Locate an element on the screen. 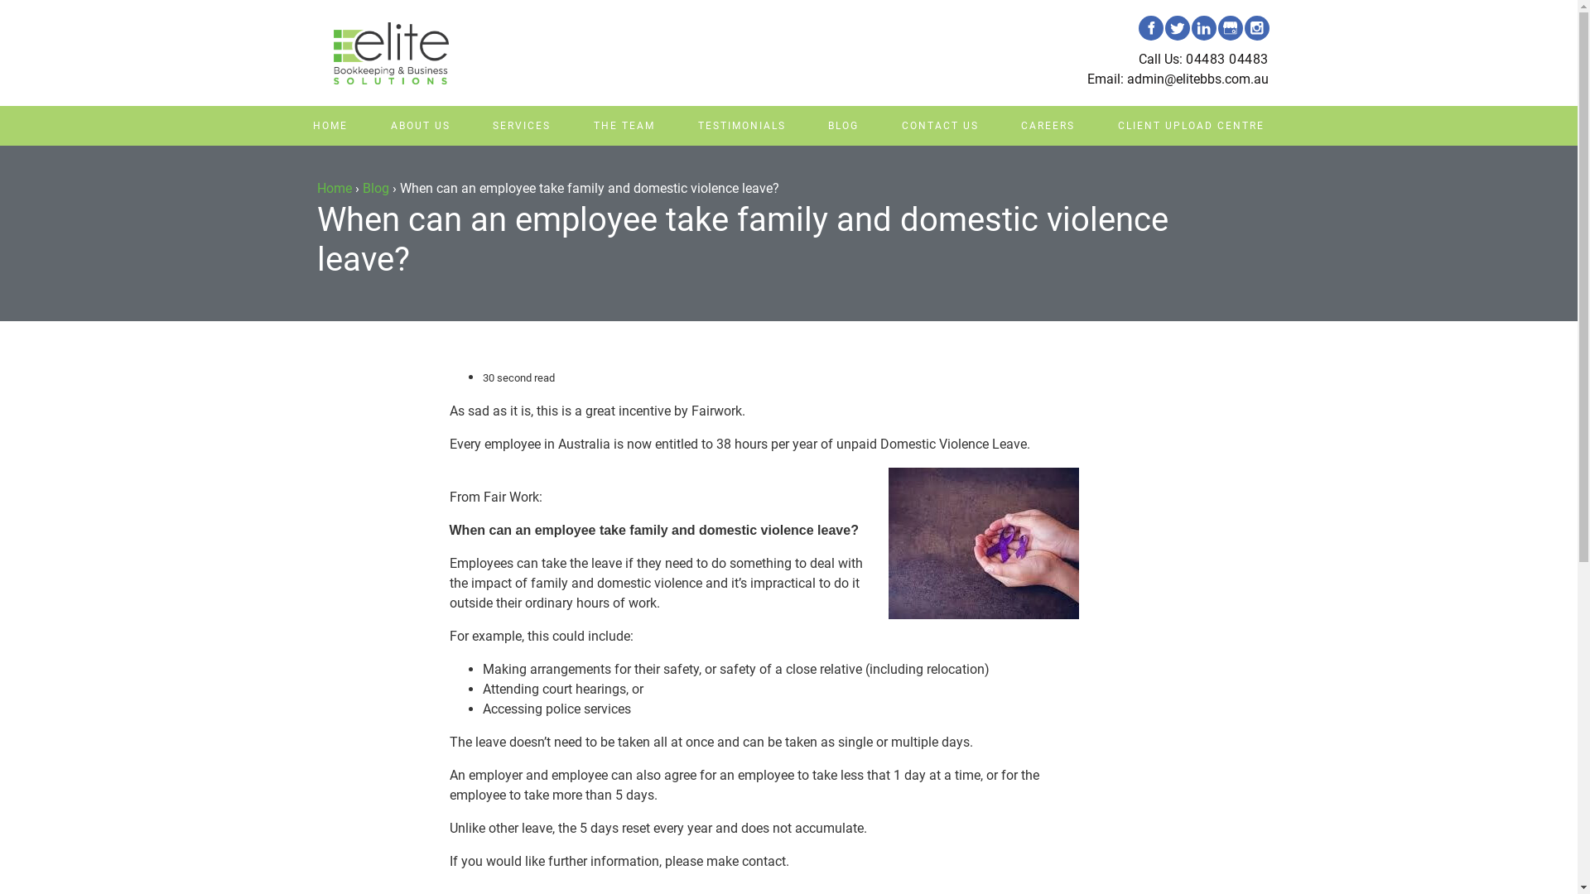 This screenshot has height=894, width=1590. Twitter is located at coordinates (1177, 28).